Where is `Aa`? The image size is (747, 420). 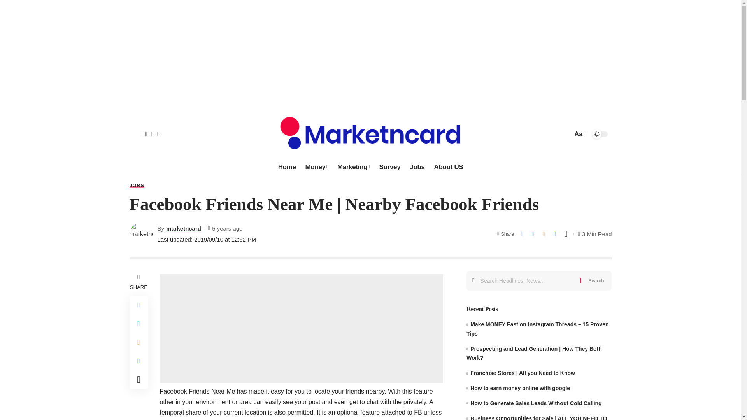
Aa is located at coordinates (578, 134).